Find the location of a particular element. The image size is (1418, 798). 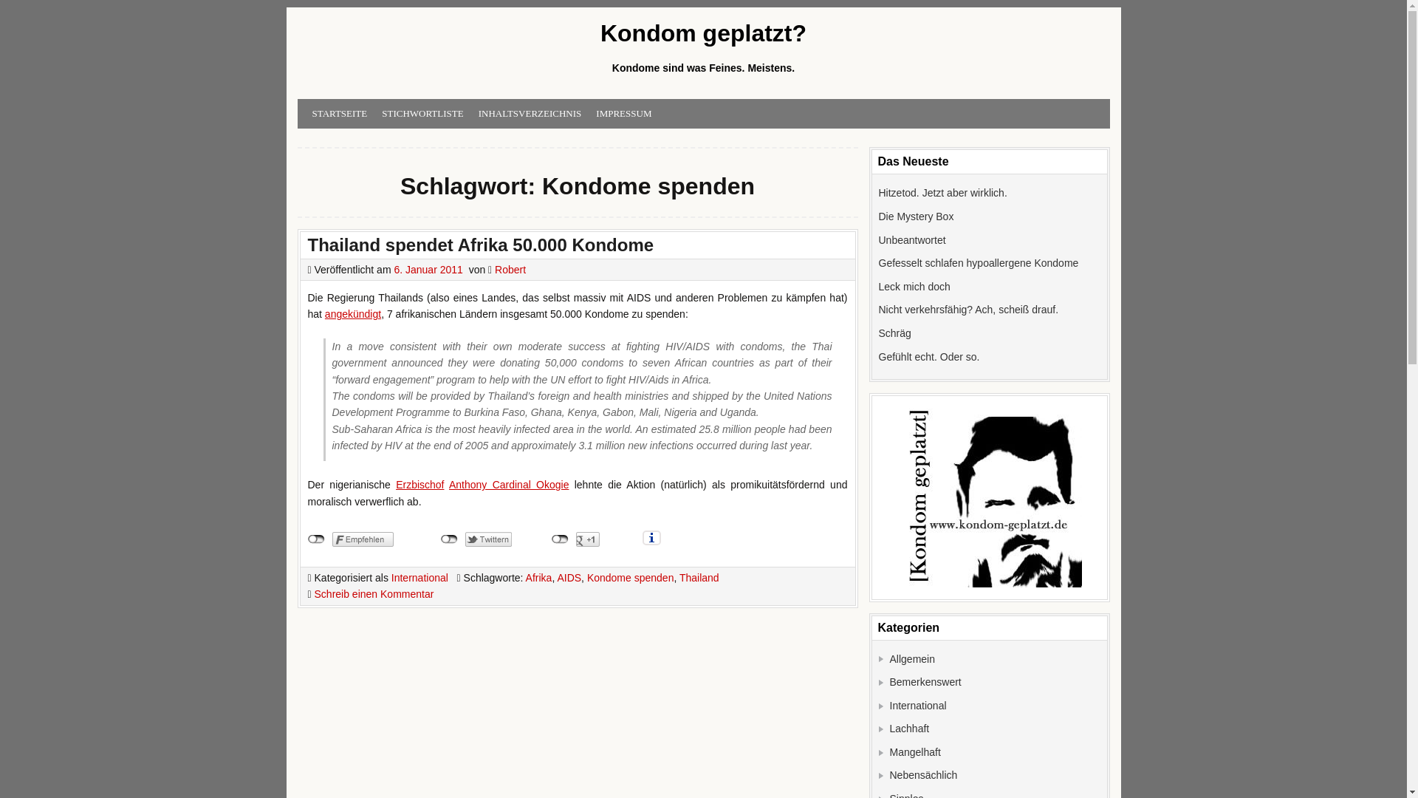

Thailand spendet Afrika 50.000 Kondome is located at coordinates (480, 244).